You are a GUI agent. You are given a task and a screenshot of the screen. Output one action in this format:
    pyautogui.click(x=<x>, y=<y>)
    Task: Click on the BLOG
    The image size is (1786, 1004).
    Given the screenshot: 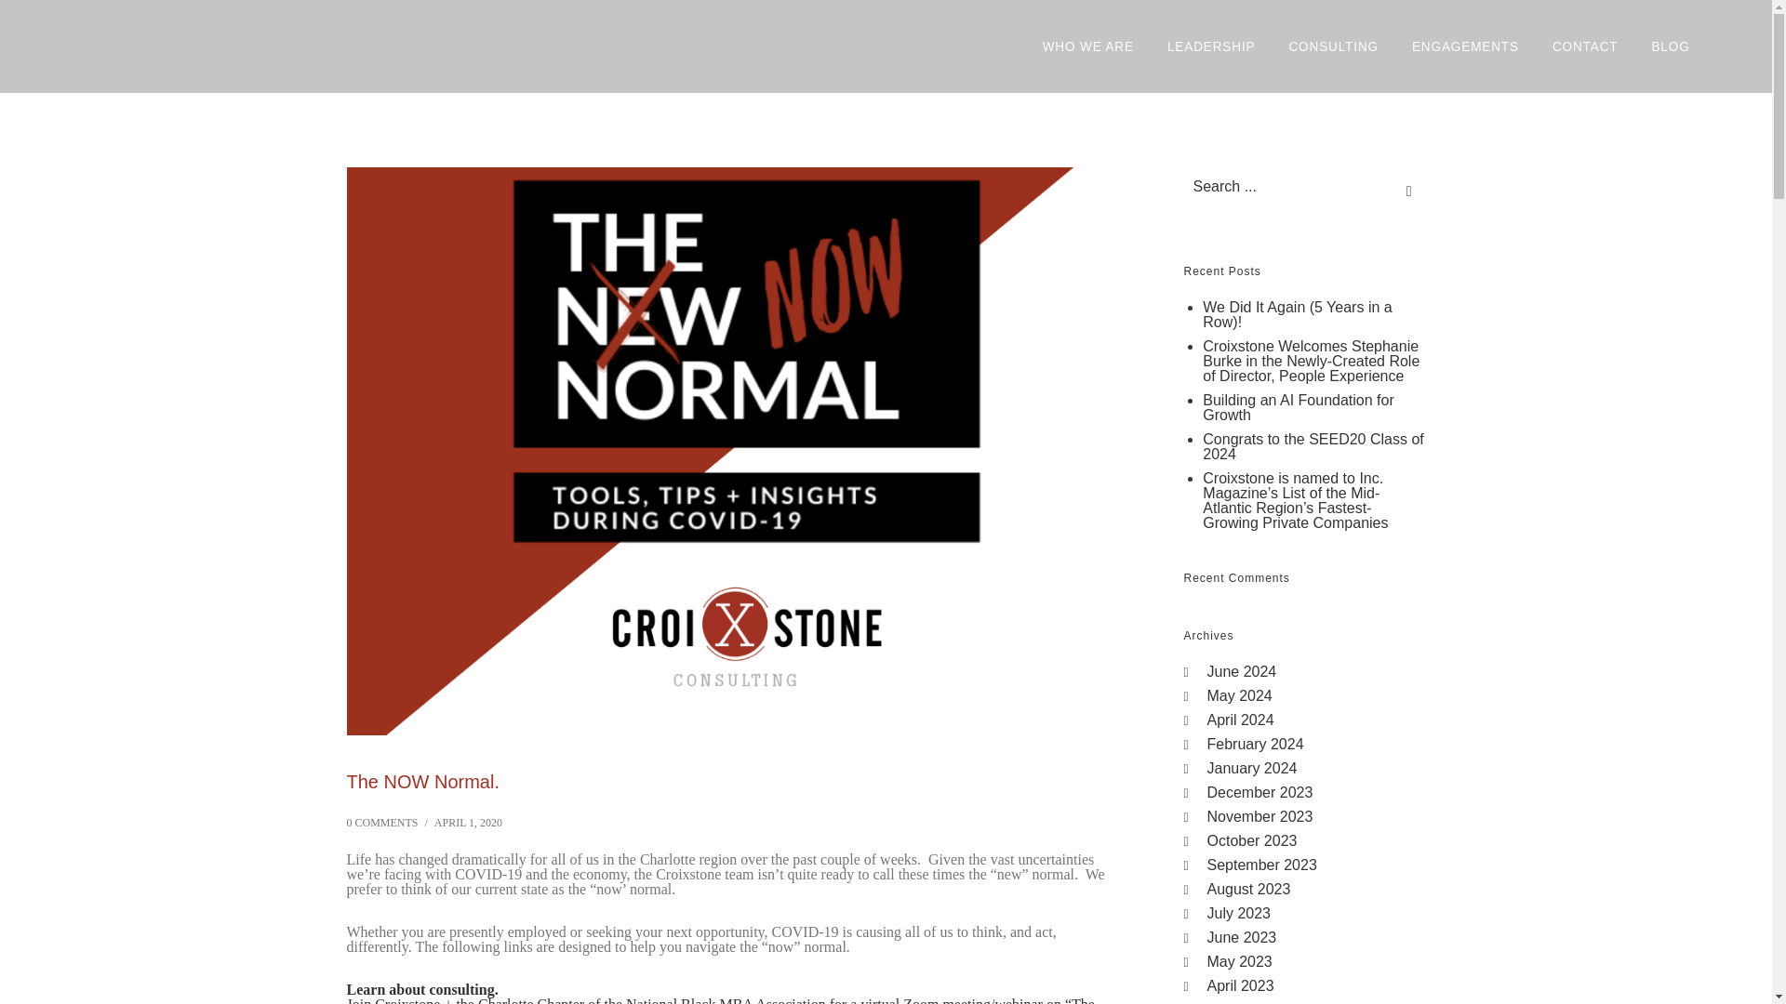 What is the action you would take?
    pyautogui.click(x=1674, y=46)
    